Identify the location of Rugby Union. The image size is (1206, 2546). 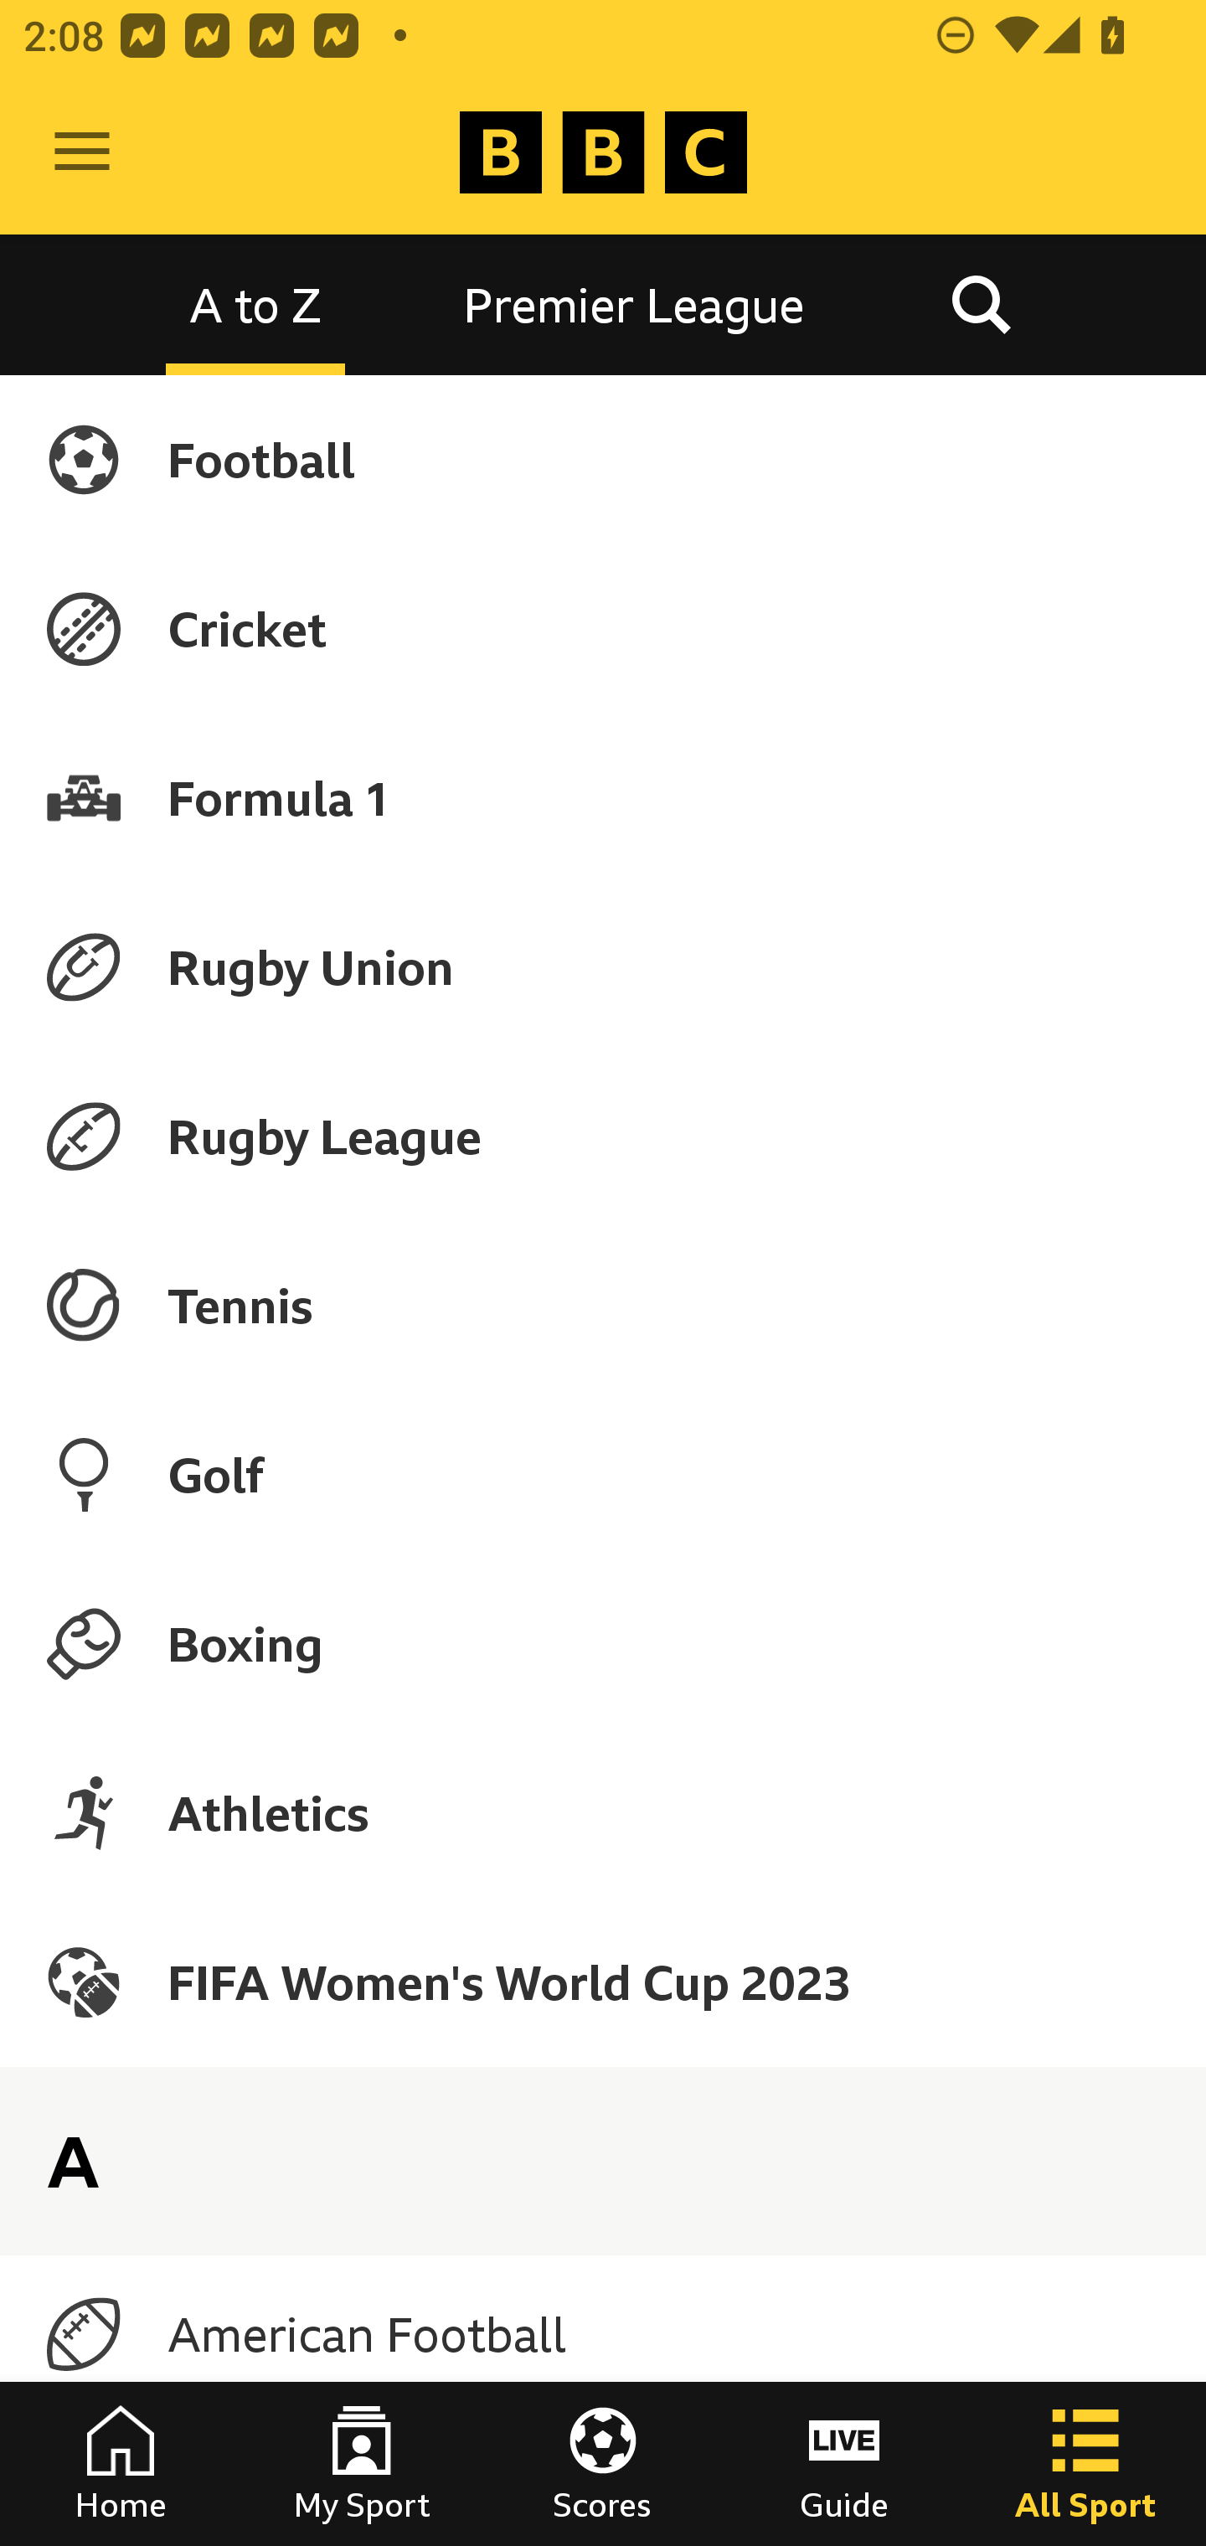
(603, 966).